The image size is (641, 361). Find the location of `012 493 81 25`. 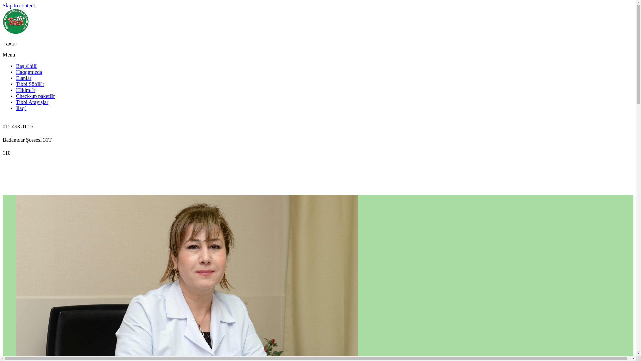

012 493 81 25 is located at coordinates (318, 123).